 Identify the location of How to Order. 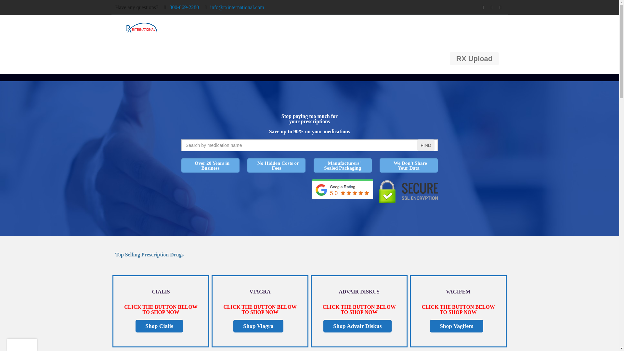
(294, 30).